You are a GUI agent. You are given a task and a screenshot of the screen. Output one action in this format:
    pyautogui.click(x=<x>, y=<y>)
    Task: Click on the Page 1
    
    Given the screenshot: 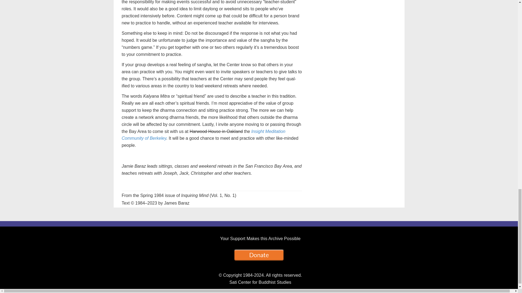 What is the action you would take?
    pyautogui.click(x=212, y=193)
    